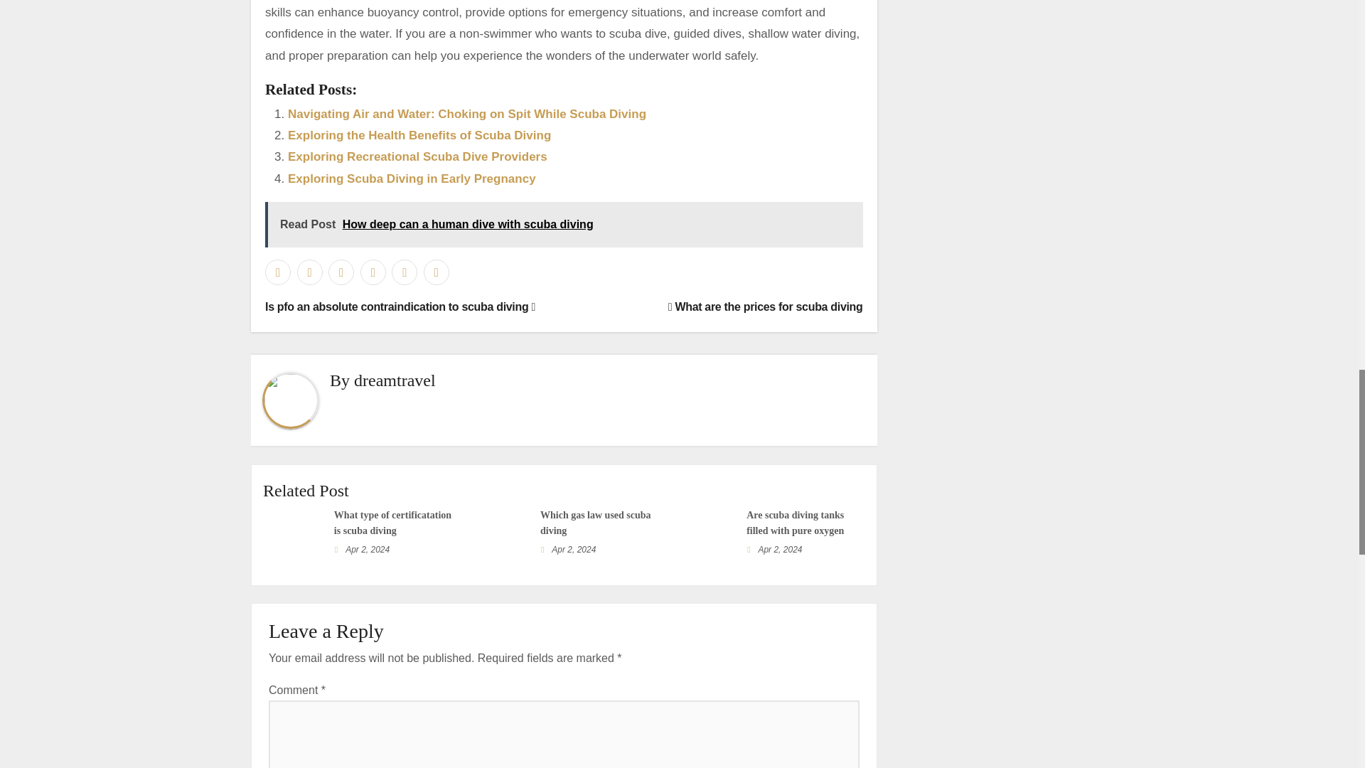 The image size is (1365, 768). Describe the element at coordinates (466, 114) in the screenshot. I see `Navigating Air and Water: Choking on Spit While Scuba Diving` at that location.